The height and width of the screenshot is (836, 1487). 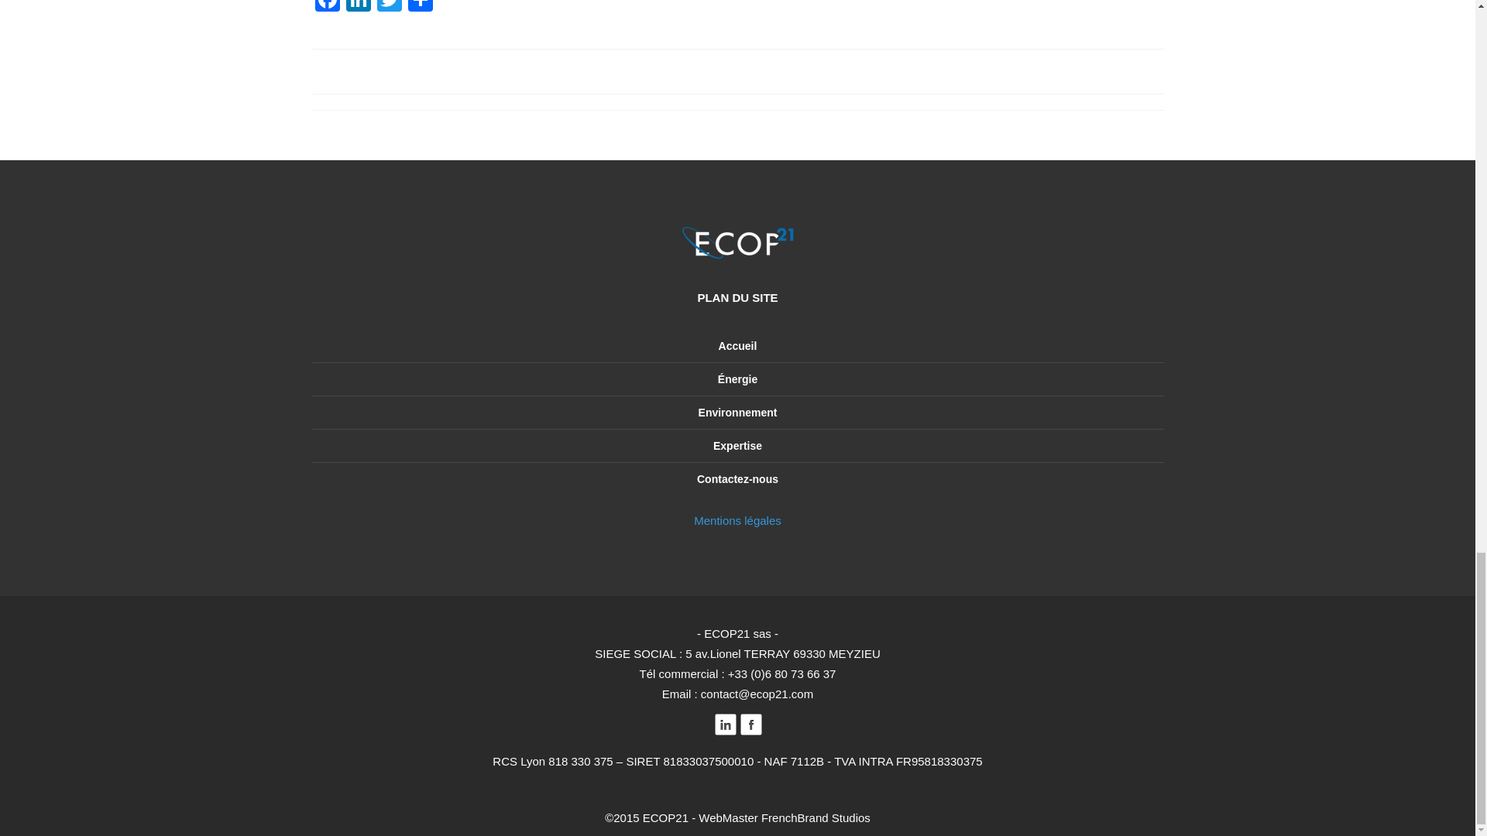 I want to click on Expertise, so click(x=737, y=446).